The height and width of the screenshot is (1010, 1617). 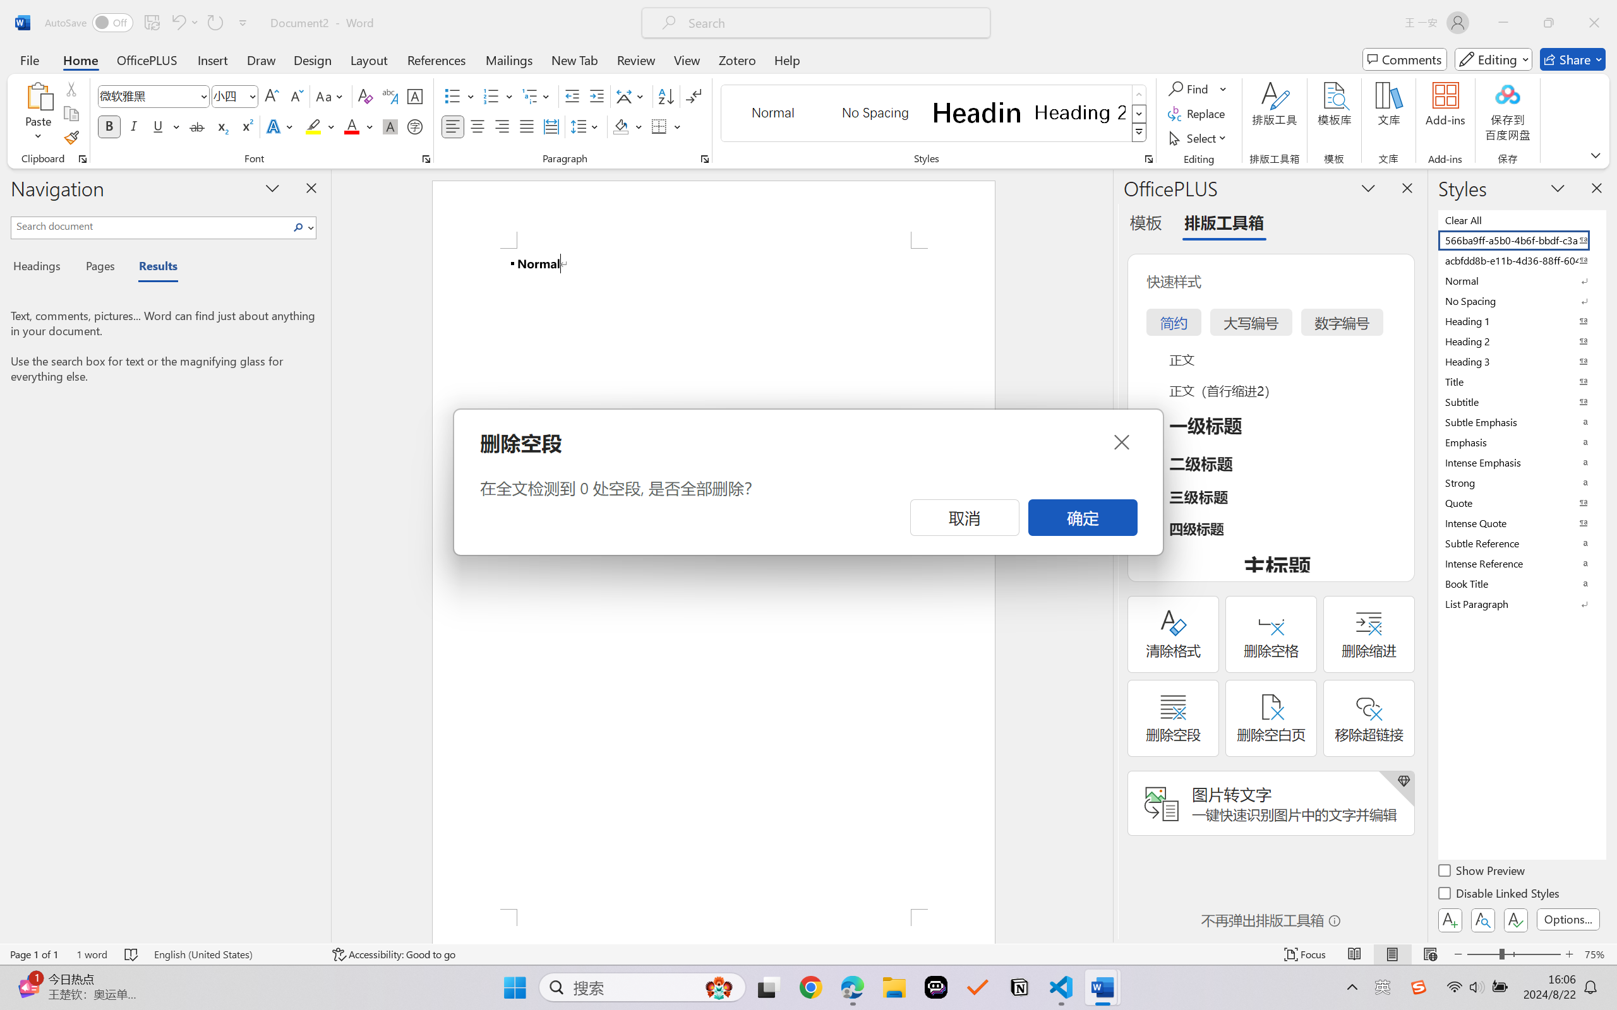 What do you see at coordinates (313, 59) in the screenshot?
I see `Design` at bounding box center [313, 59].